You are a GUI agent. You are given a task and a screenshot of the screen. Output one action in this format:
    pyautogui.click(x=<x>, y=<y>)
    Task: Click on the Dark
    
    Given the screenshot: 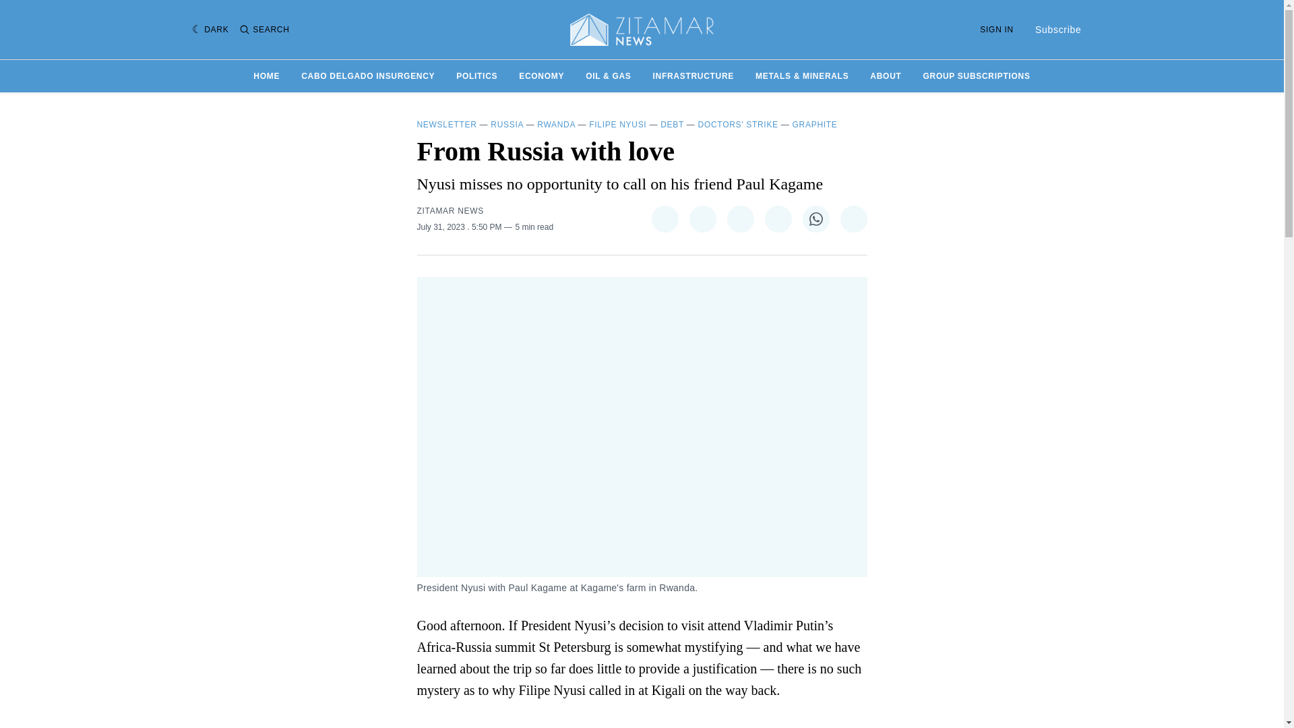 What is the action you would take?
    pyautogui.click(x=210, y=30)
    